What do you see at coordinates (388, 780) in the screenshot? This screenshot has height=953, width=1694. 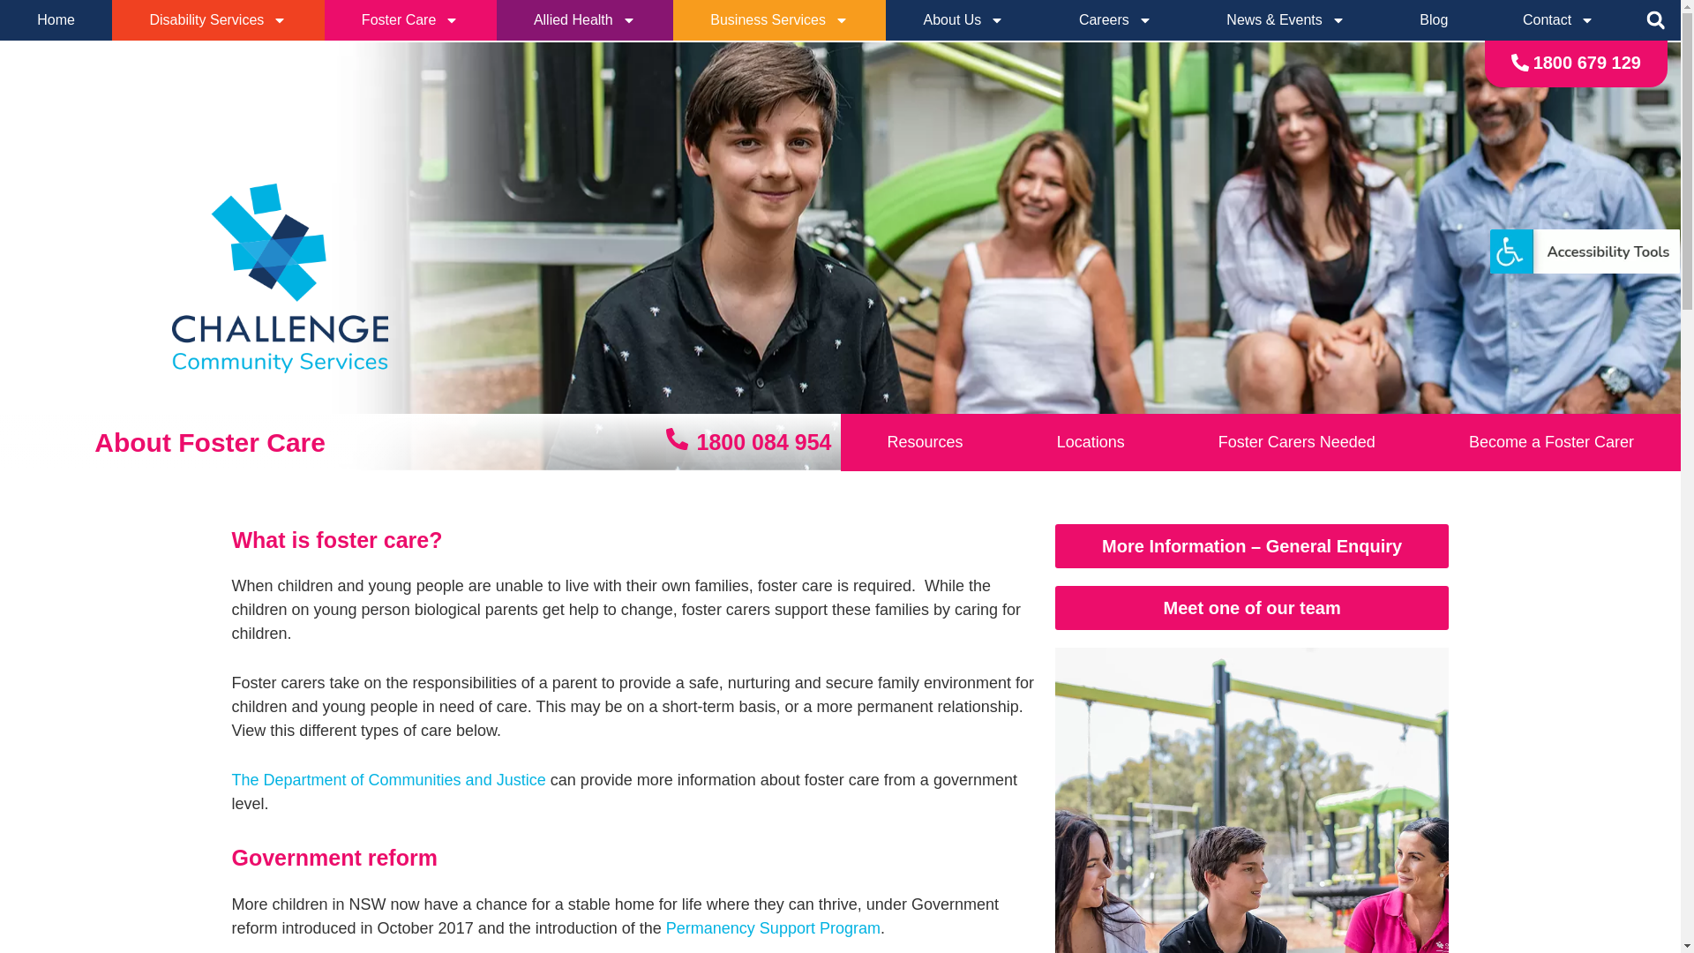 I see `The Department of Communities and Justice` at bounding box center [388, 780].